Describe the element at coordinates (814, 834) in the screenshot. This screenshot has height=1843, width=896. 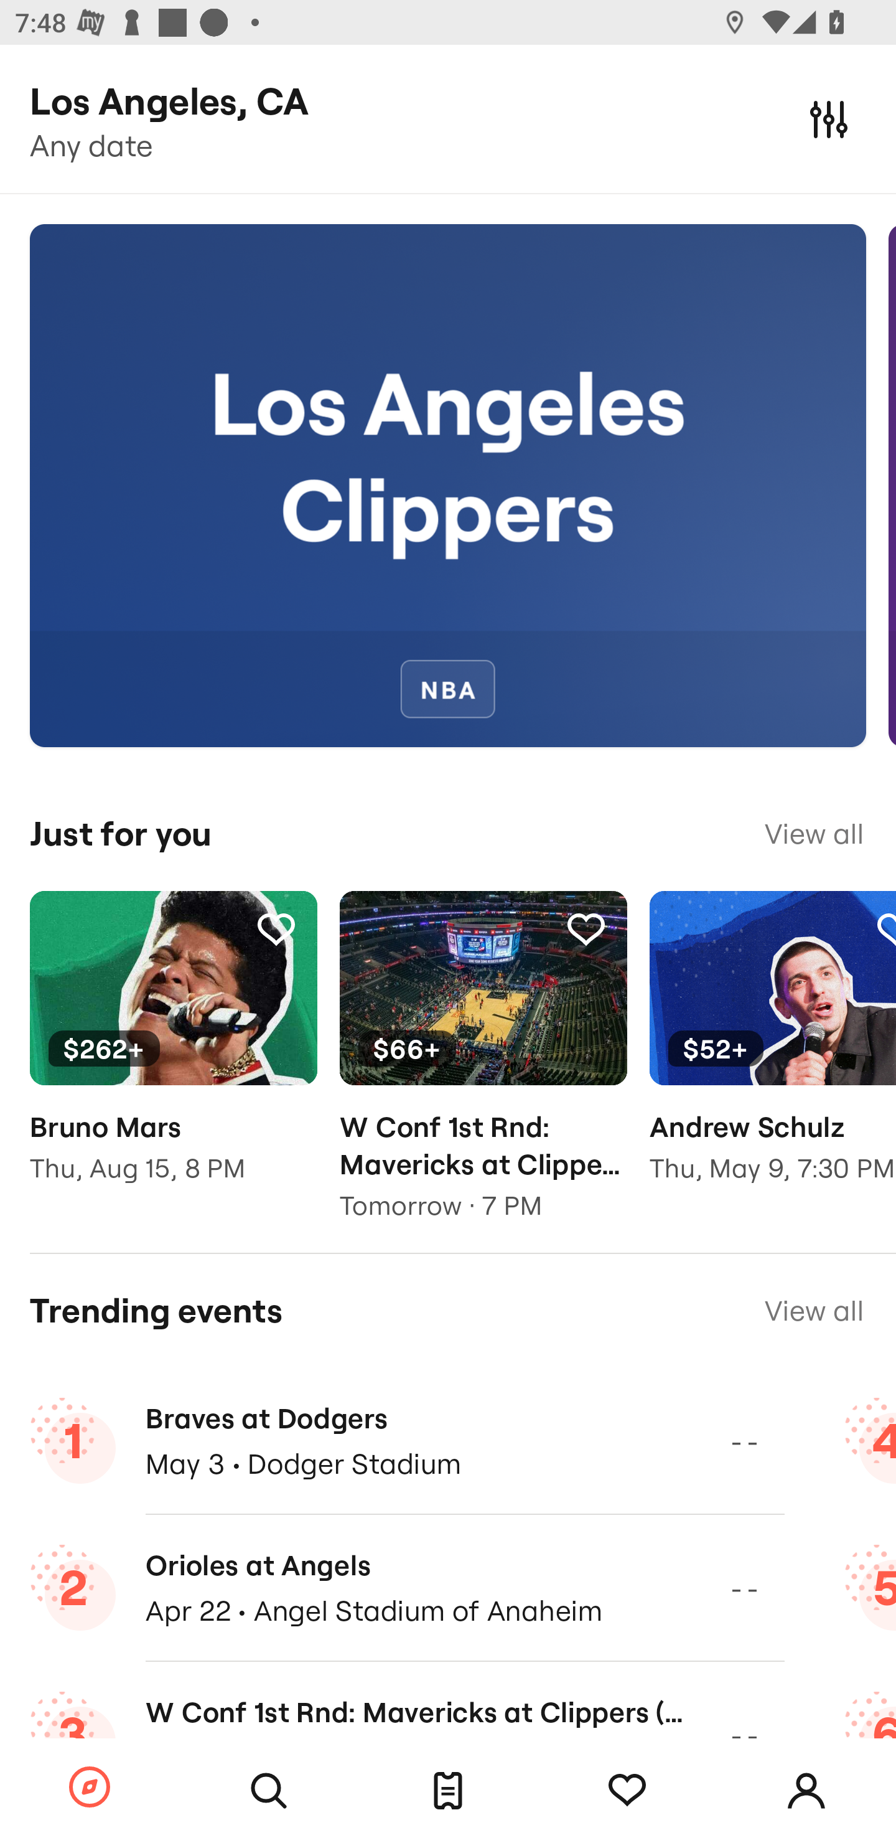
I see `View all` at that location.